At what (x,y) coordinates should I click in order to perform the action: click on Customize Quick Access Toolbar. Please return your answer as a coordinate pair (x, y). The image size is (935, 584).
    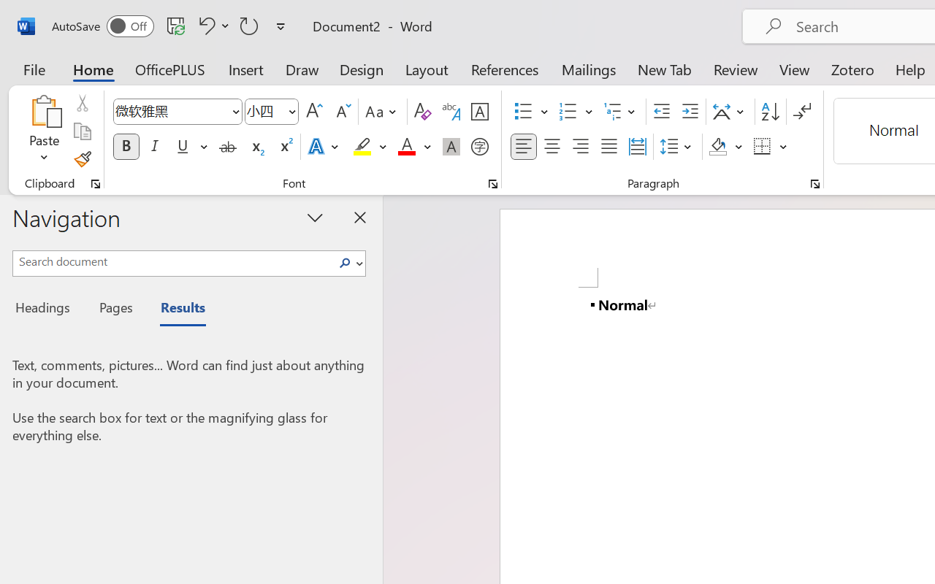
    Looking at the image, I should click on (280, 26).